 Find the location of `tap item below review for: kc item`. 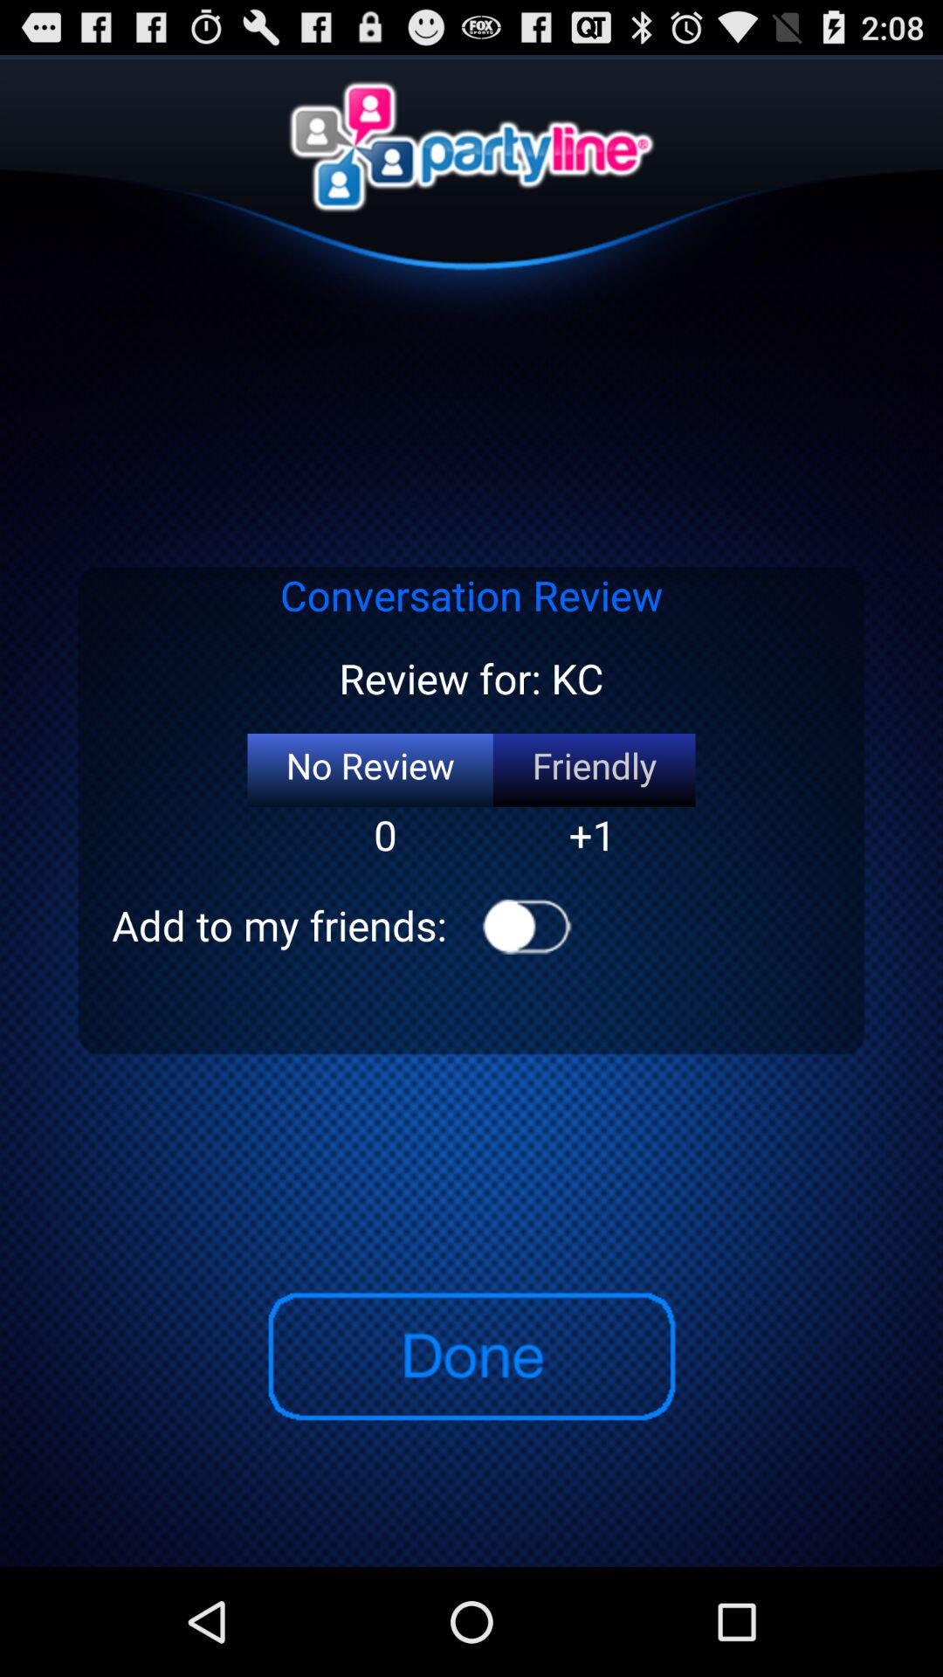

tap item below review for: kc item is located at coordinates (370, 770).